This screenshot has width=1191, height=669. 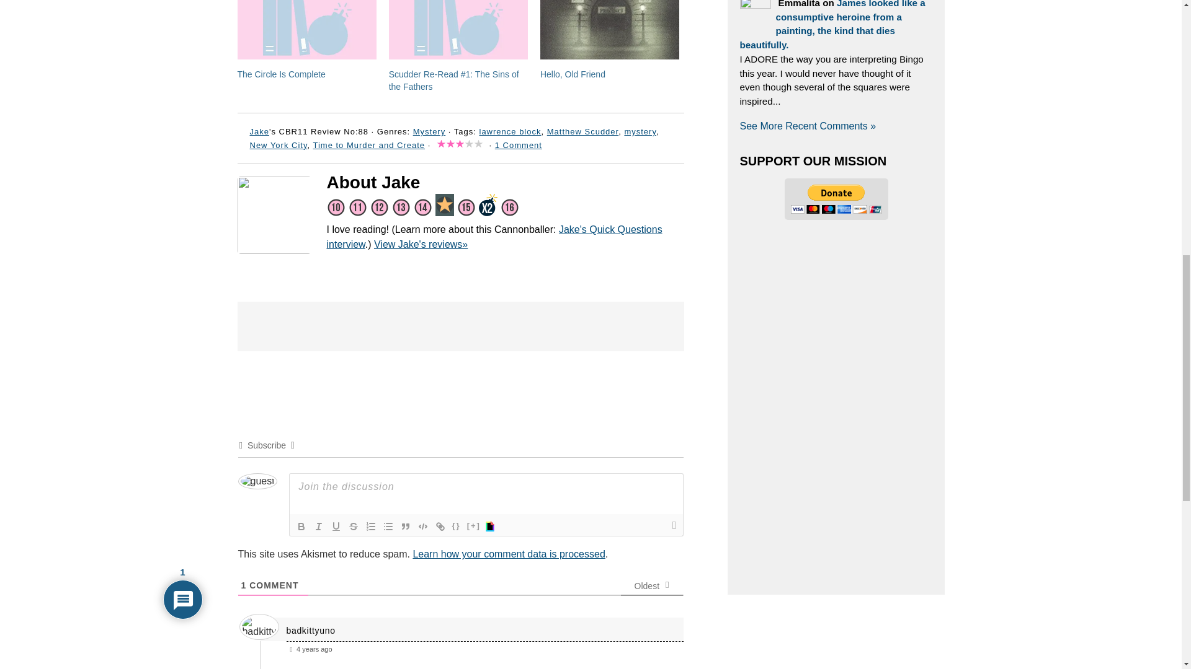 I want to click on Hello, Old Friend, so click(x=573, y=74).